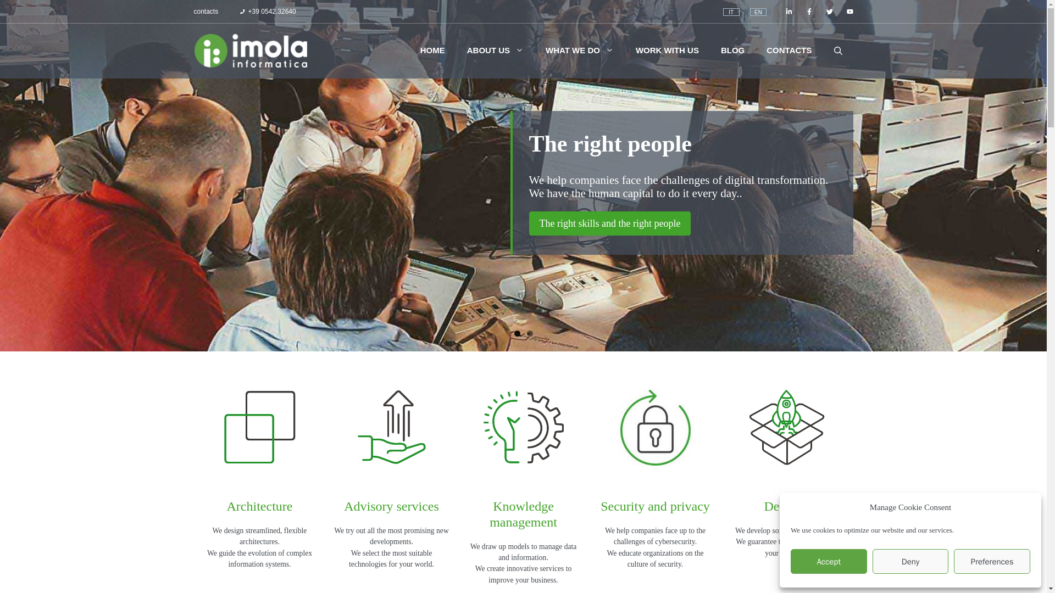  Describe the element at coordinates (251, 51) in the screenshot. I see `Imola Informatica` at that location.